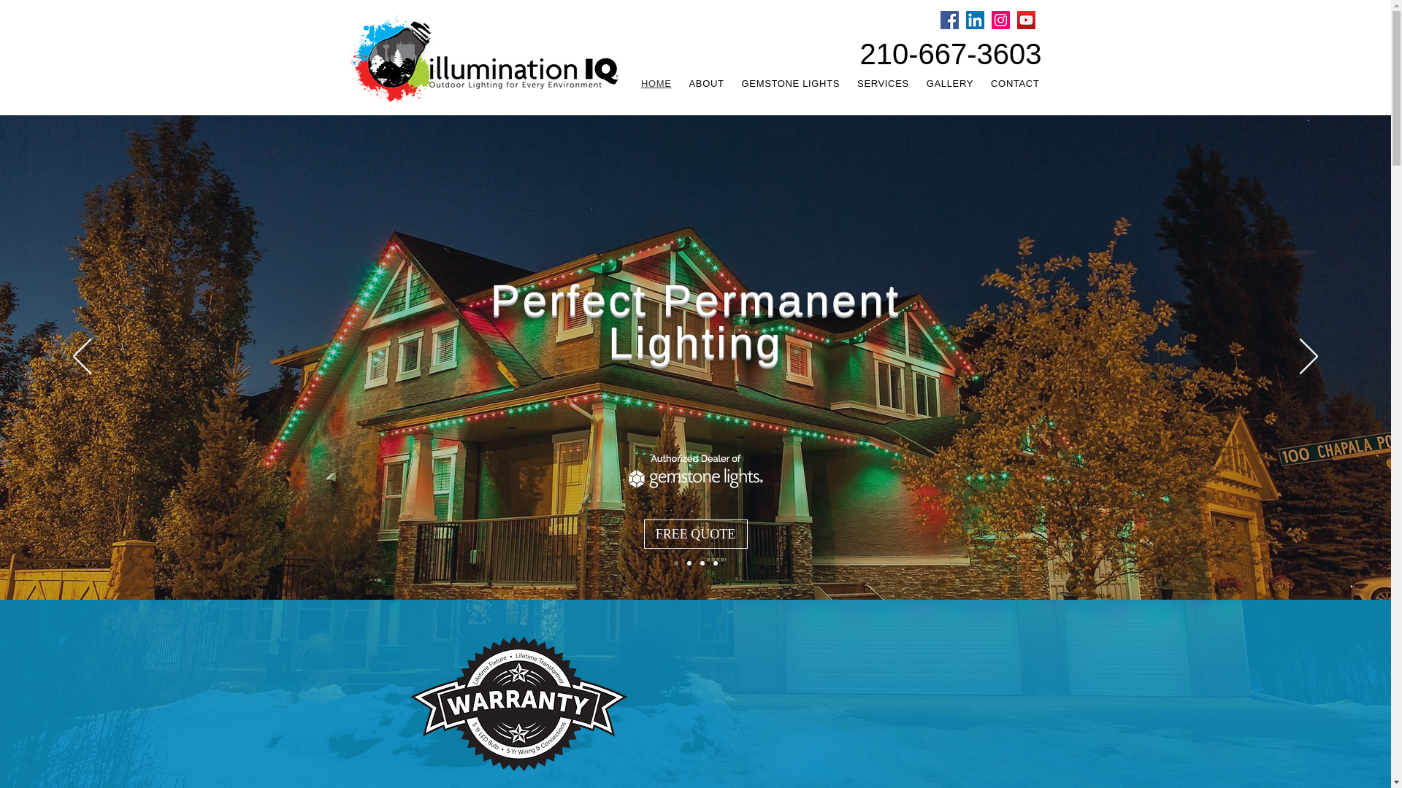 This screenshot has width=1402, height=788. What do you see at coordinates (949, 83) in the screenshot?
I see `GALLERY` at bounding box center [949, 83].